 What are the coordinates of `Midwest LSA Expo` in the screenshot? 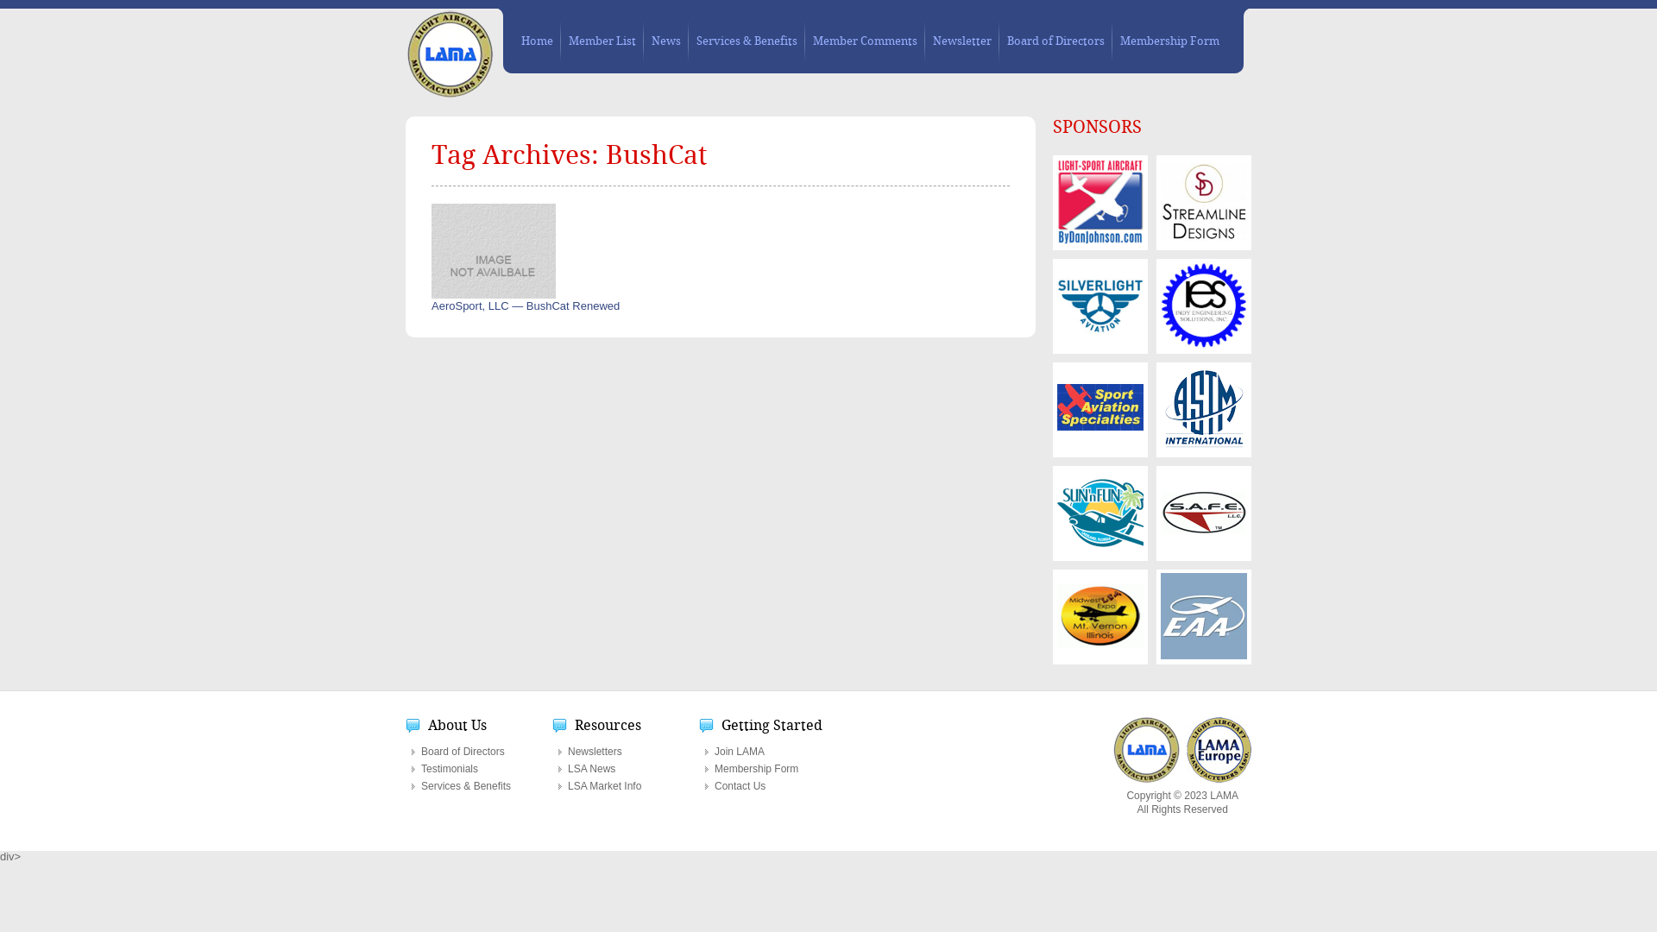 It's located at (1100, 616).